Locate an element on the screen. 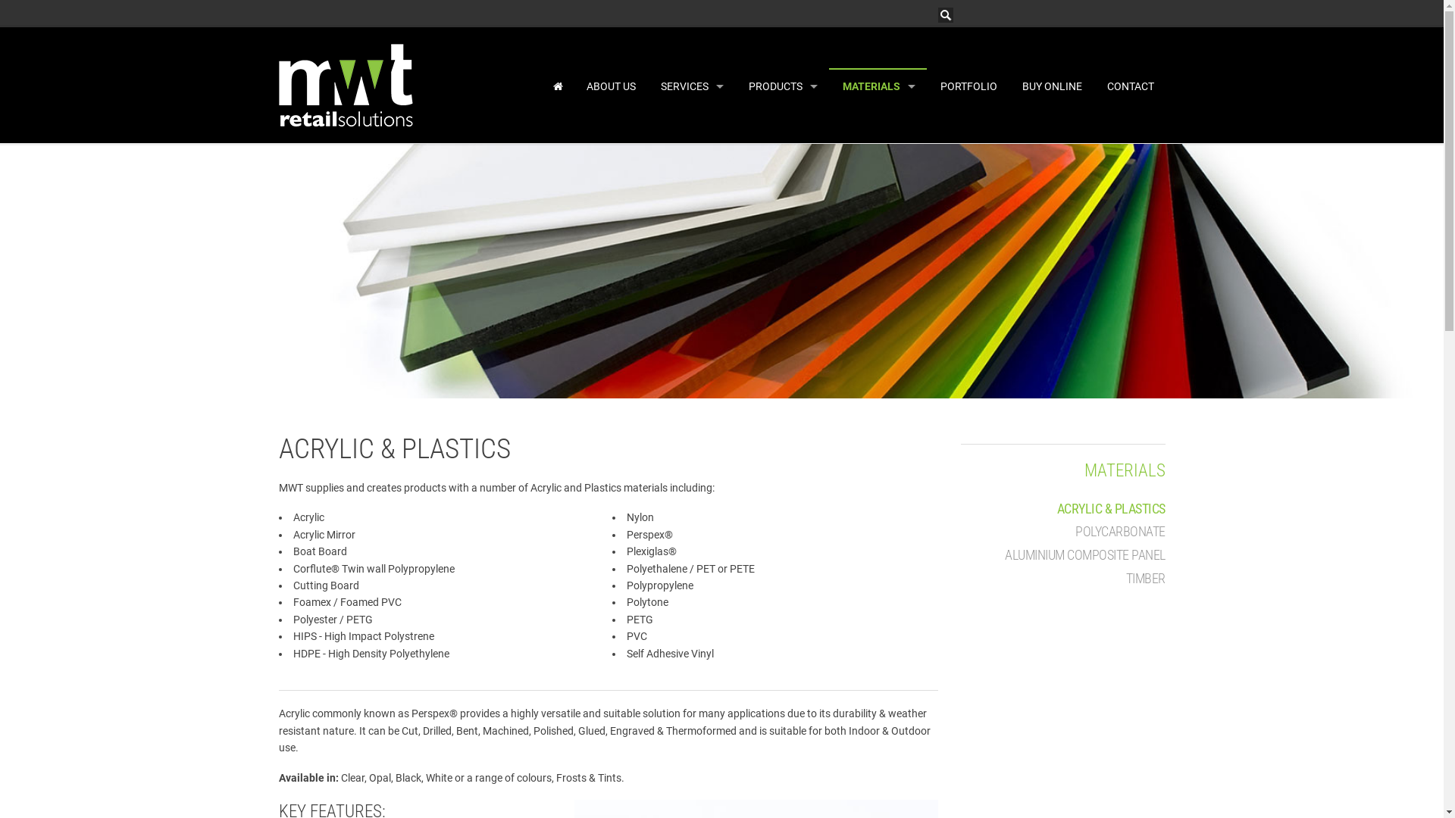  BUY ONLINE is located at coordinates (1050, 86).